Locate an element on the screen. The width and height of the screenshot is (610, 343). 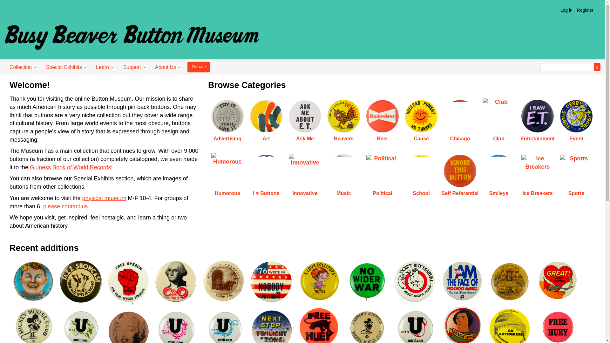
Free Huey Panther is located at coordinates (319, 323).